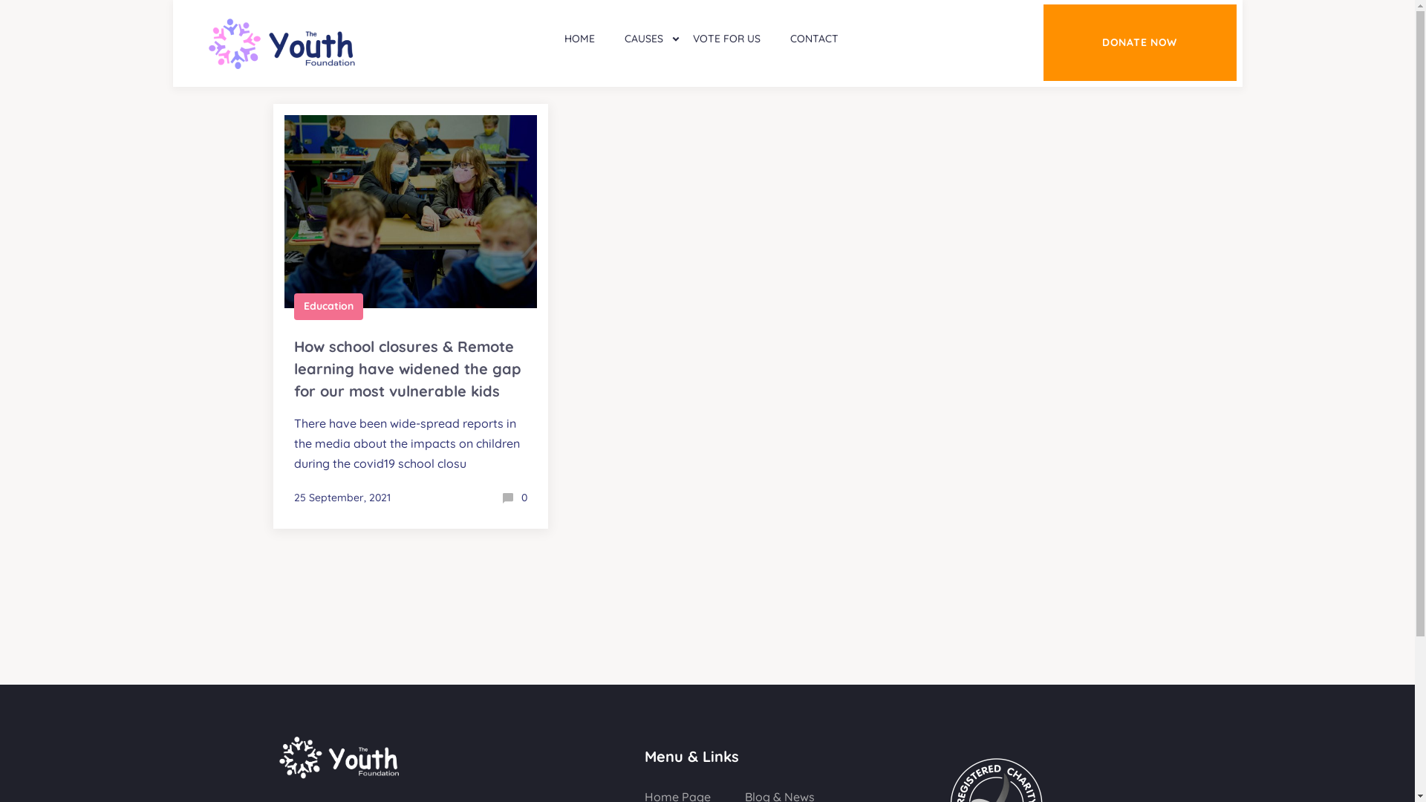 The width and height of the screenshot is (1426, 802). Describe the element at coordinates (726, 39) in the screenshot. I see `VOTE FOR US` at that location.